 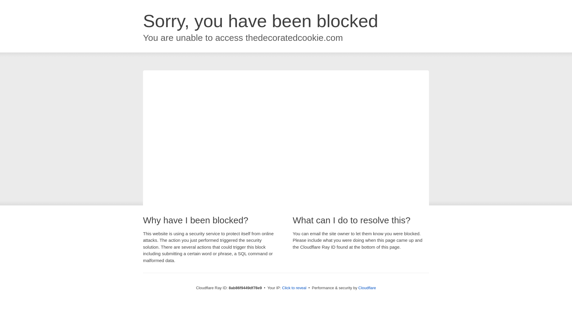 I want to click on Cloudflare, so click(x=367, y=288).